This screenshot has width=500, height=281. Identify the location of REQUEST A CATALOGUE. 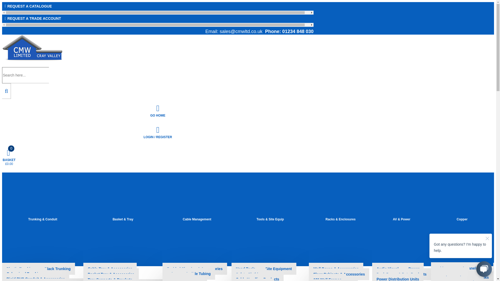
(158, 6).